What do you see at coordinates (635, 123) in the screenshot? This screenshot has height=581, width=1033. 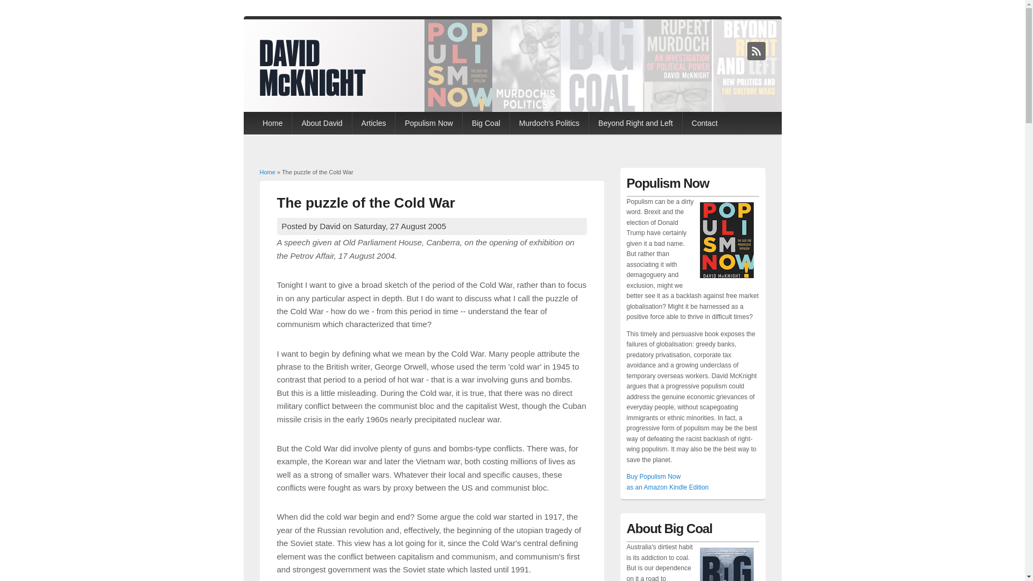 I see `Beyond Right and Left` at bounding box center [635, 123].